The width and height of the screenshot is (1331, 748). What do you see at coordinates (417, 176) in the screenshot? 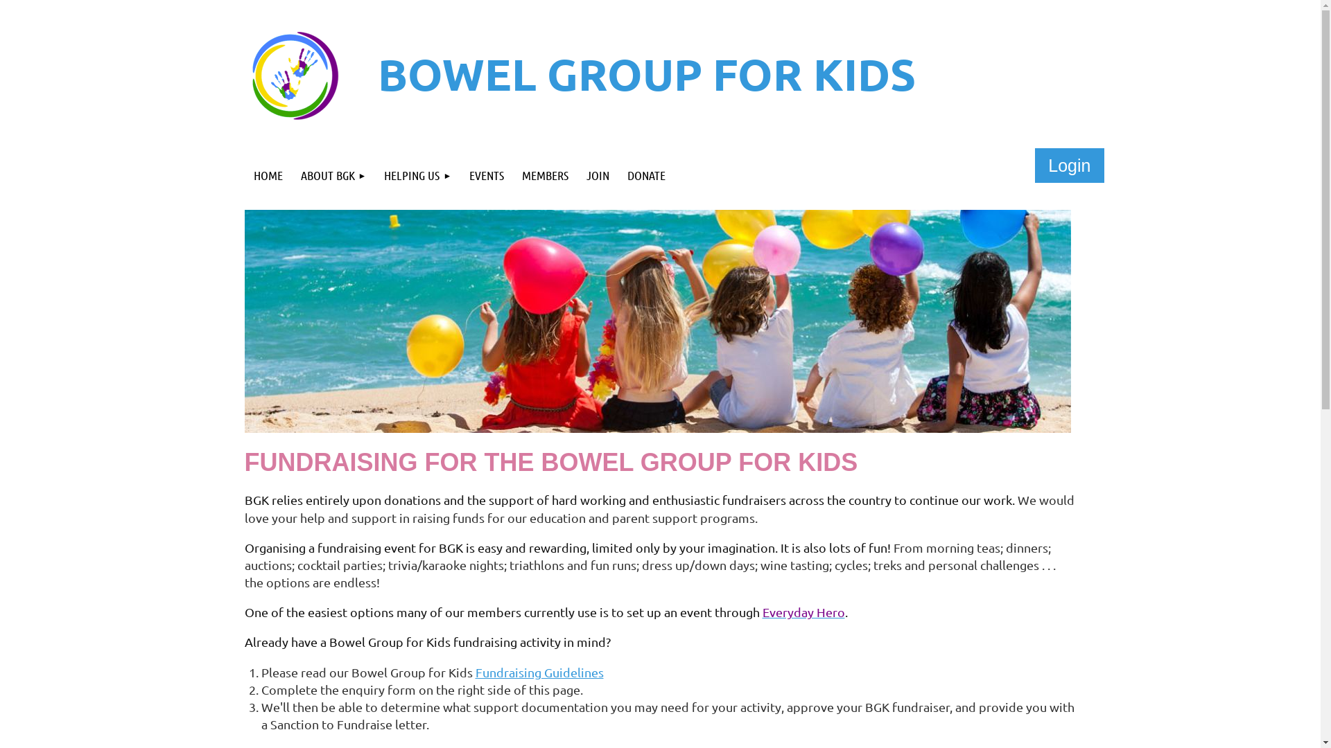
I see `HELPING US` at bounding box center [417, 176].